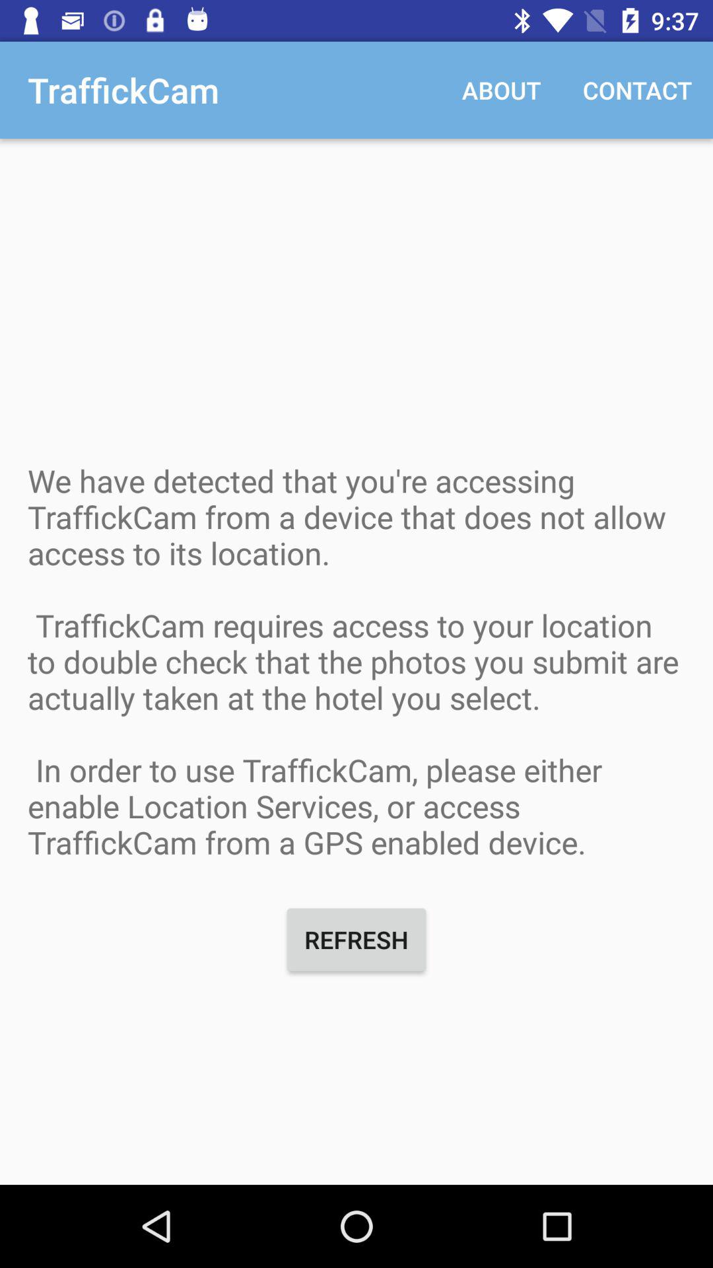  Describe the element at coordinates (502, 90) in the screenshot. I see `turn off the item next to contact item` at that location.